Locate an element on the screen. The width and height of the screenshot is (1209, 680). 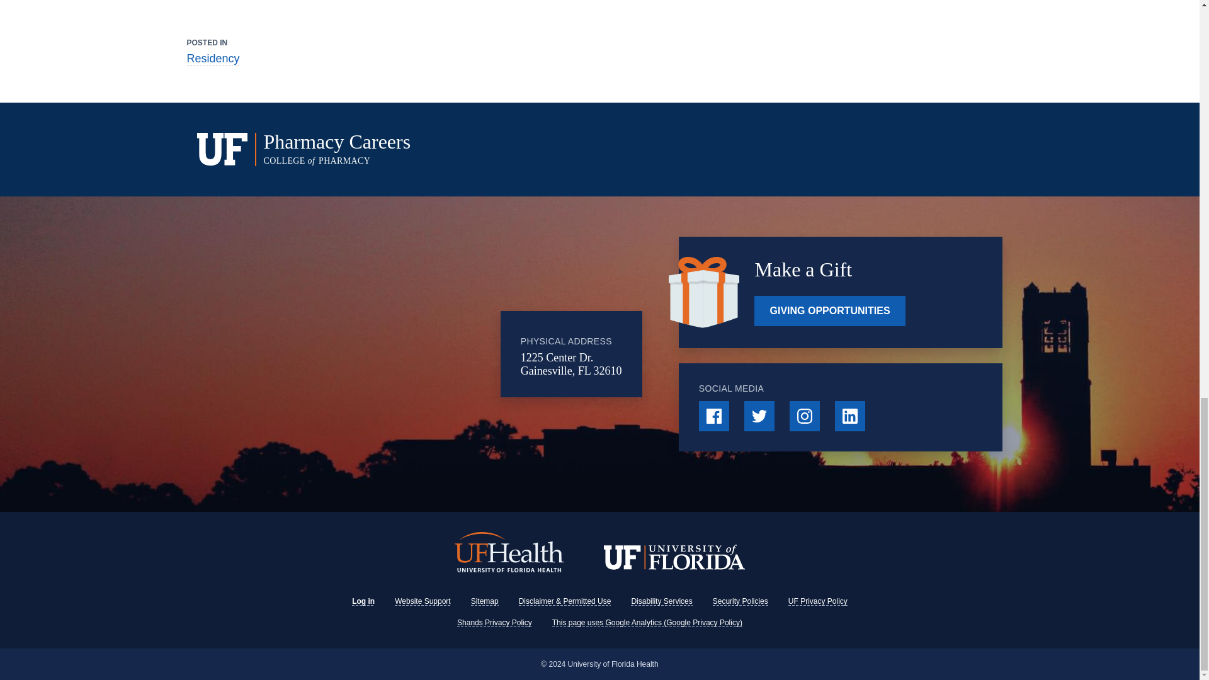
Disability Services is located at coordinates (438, 149).